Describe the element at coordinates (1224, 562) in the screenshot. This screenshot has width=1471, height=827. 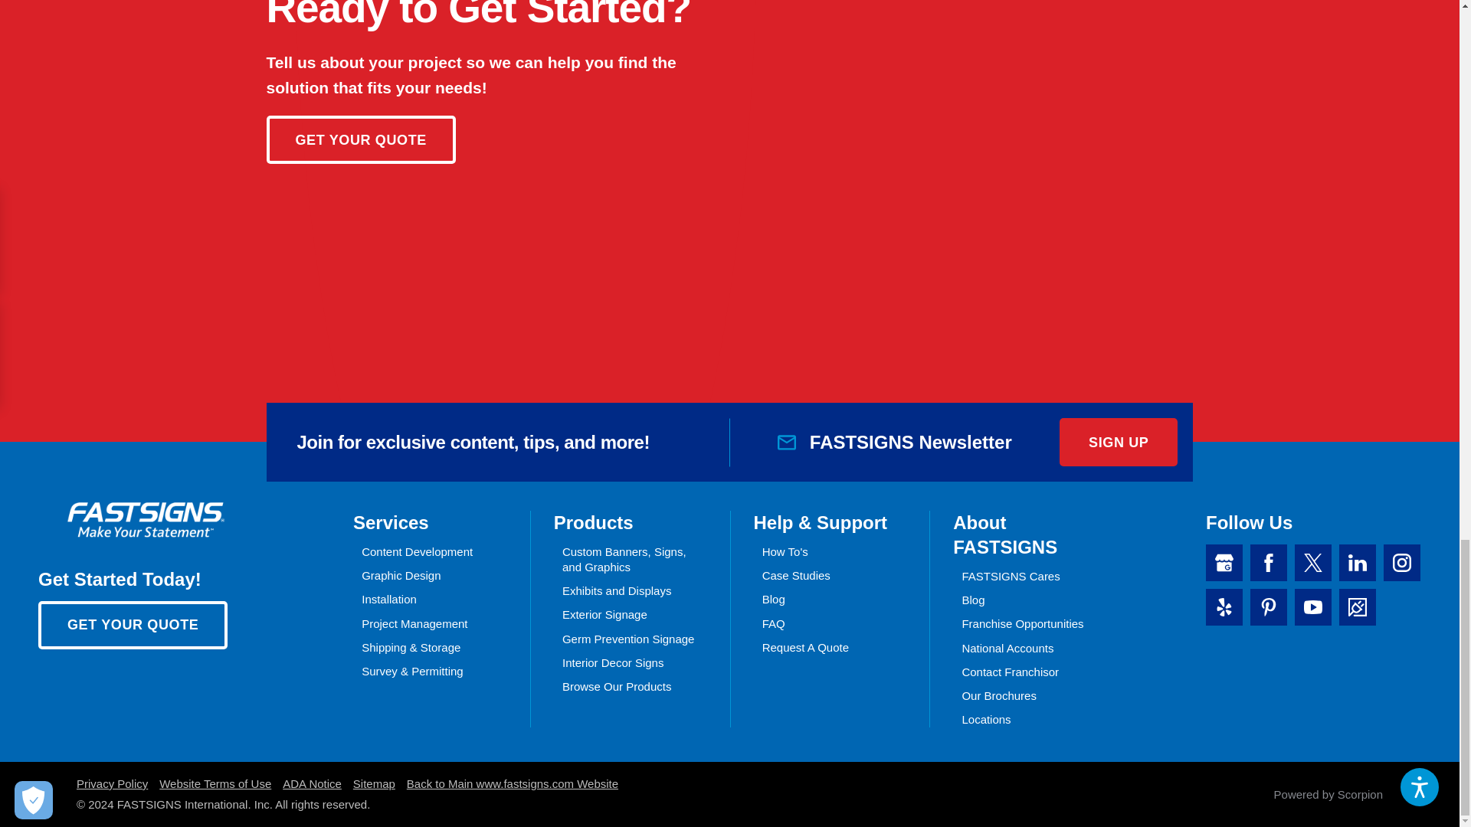
I see `Google My Business` at that location.